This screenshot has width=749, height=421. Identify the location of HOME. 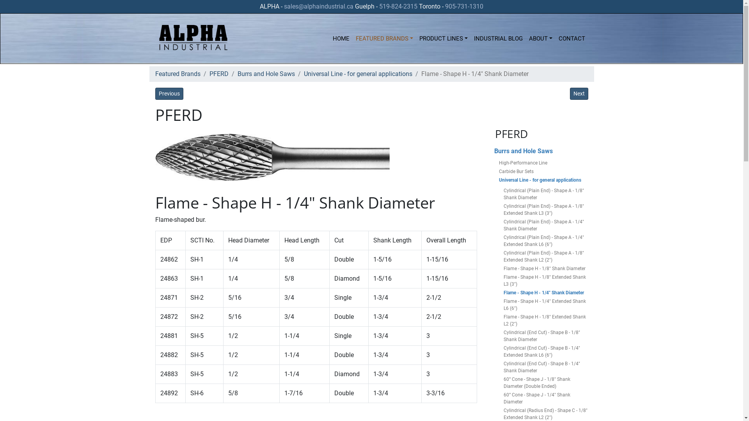
(341, 39).